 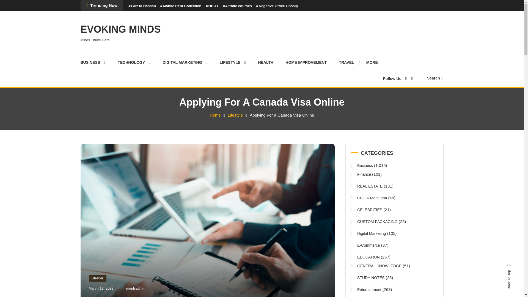 I want to click on TRAVEL, so click(x=346, y=62).